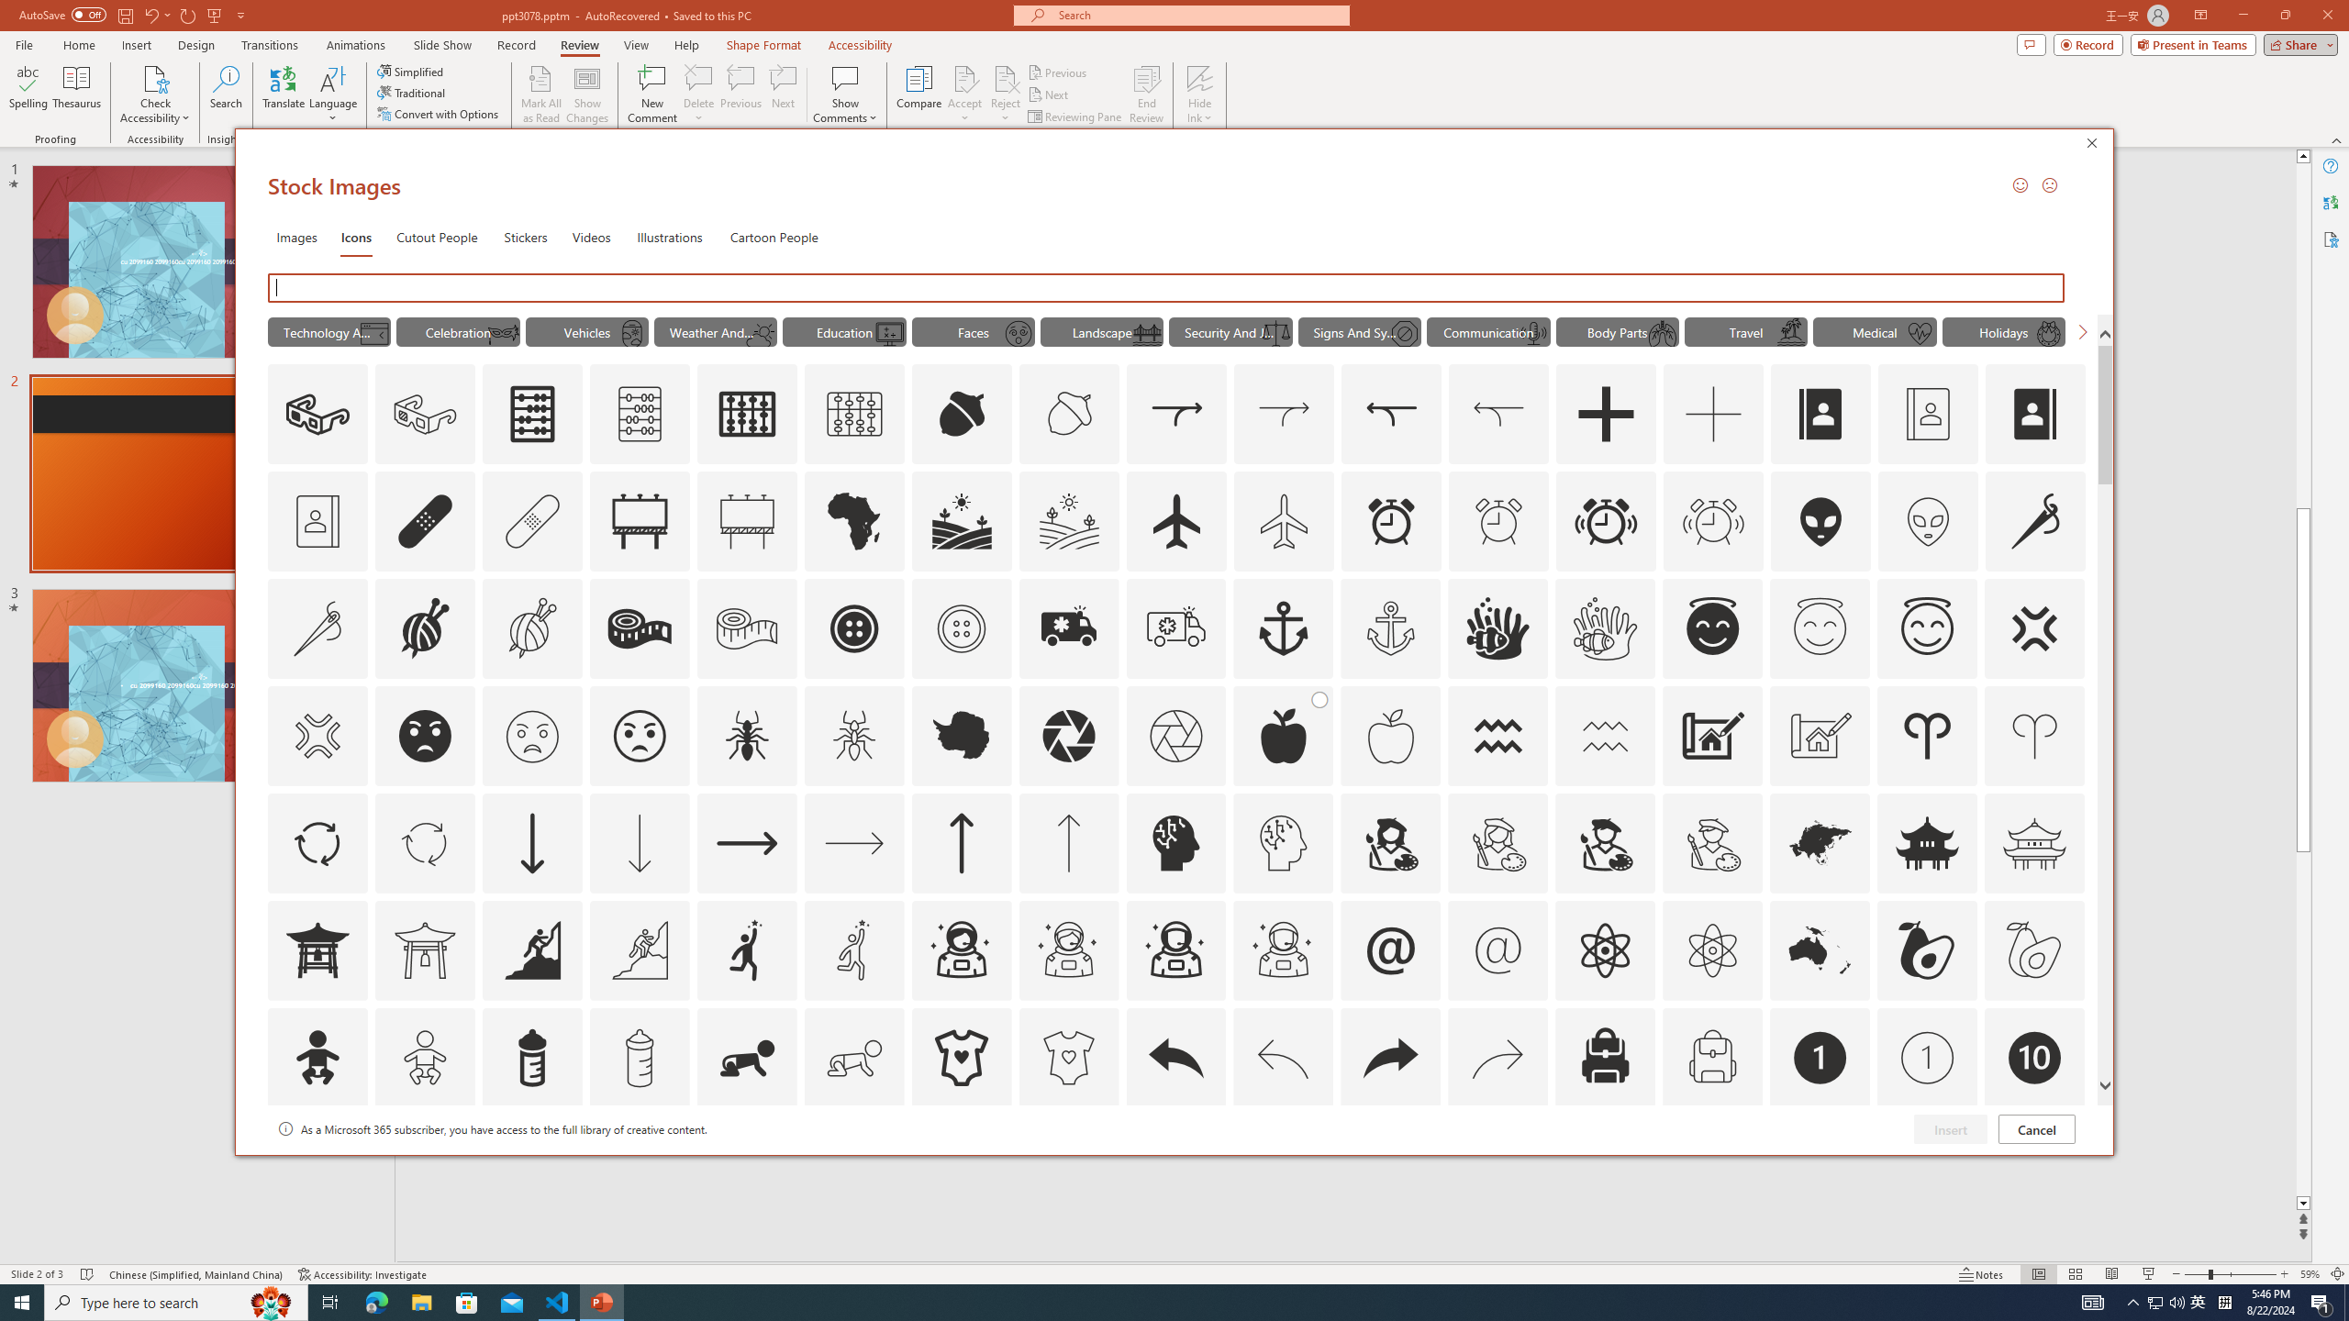 The height and width of the screenshot is (1321, 2349). What do you see at coordinates (1176, 842) in the screenshot?
I see `AutomationID: Icons_ArtificialIntelligence` at bounding box center [1176, 842].